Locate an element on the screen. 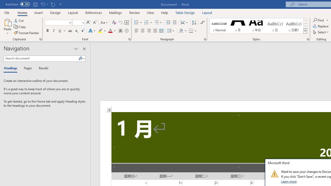 This screenshot has width=331, height=186. Center is located at coordinates (143, 31).